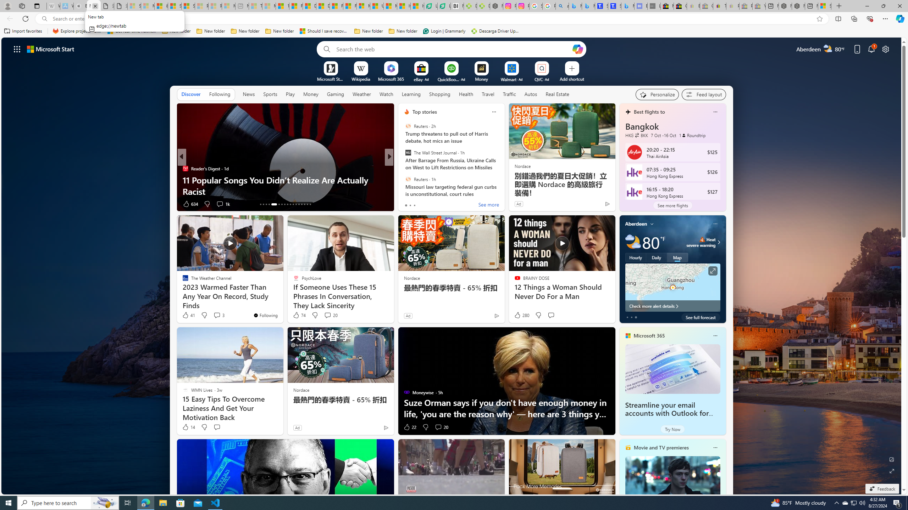  What do you see at coordinates (23, 31) in the screenshot?
I see `Import favorites` at bounding box center [23, 31].